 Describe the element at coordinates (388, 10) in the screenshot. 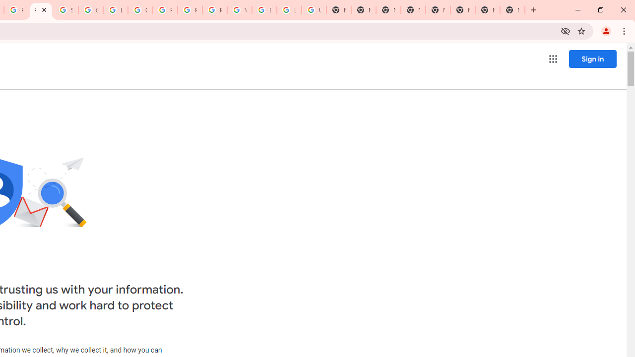

I see `New Tab` at that location.